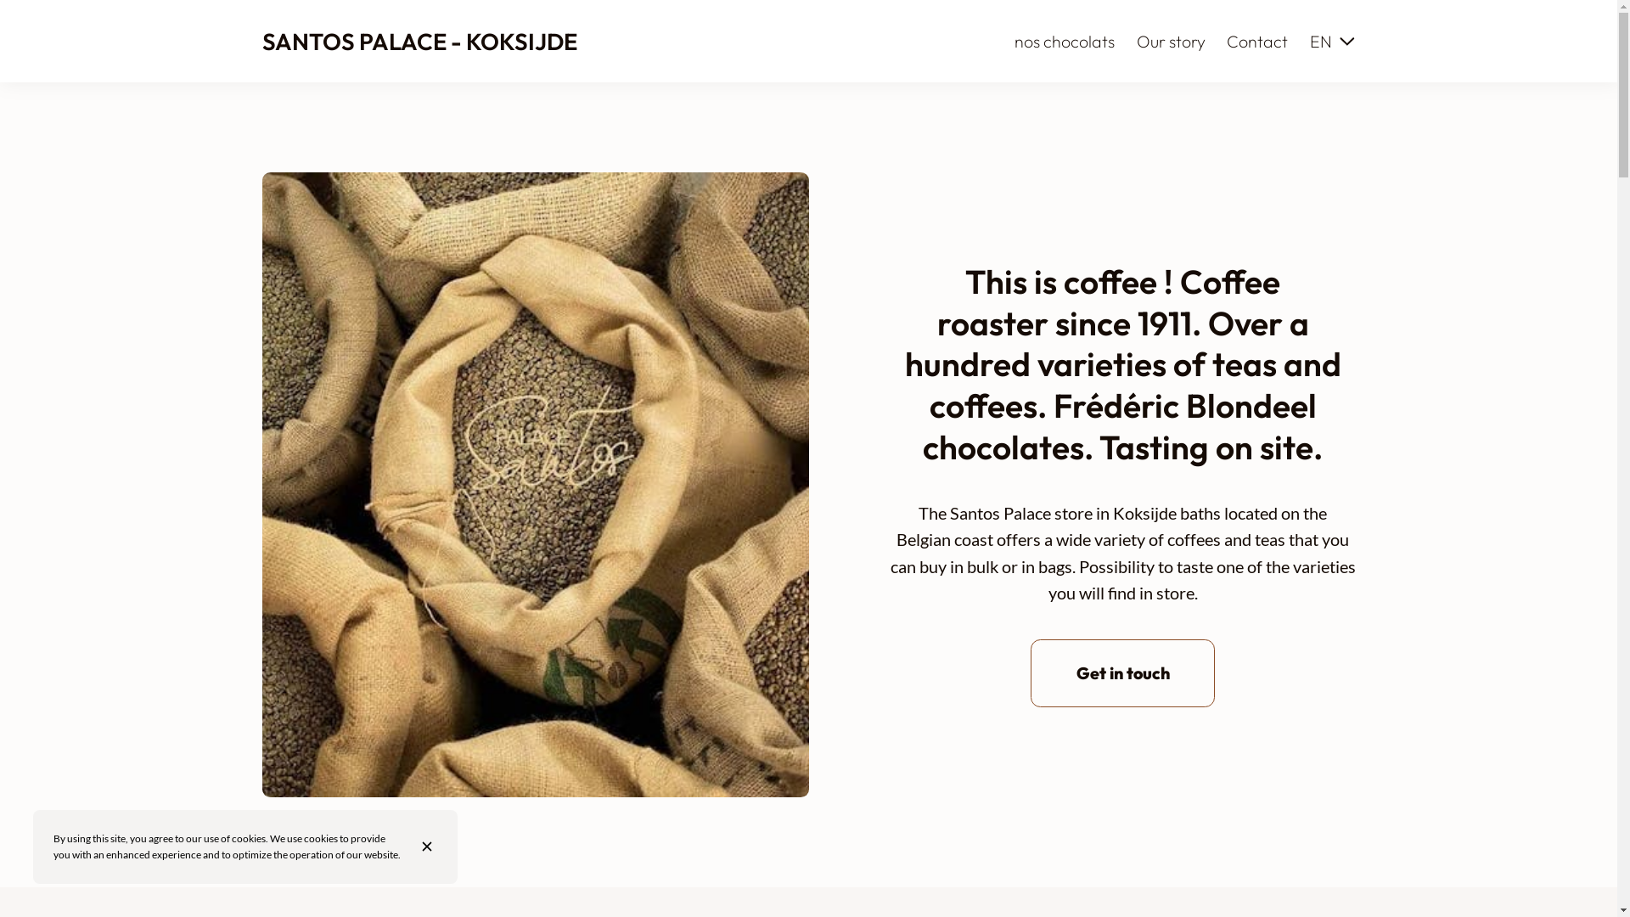  I want to click on Get in touch, so click(1122, 674).